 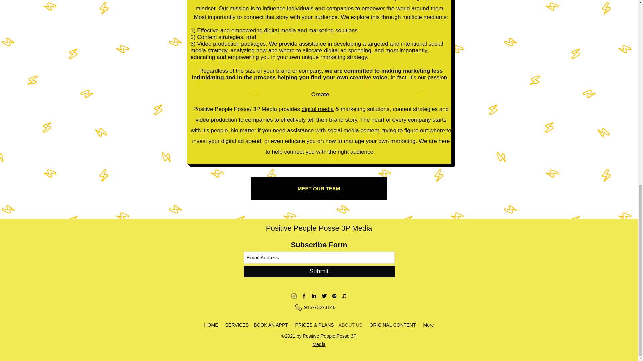 I want to click on digital media, so click(x=317, y=109).